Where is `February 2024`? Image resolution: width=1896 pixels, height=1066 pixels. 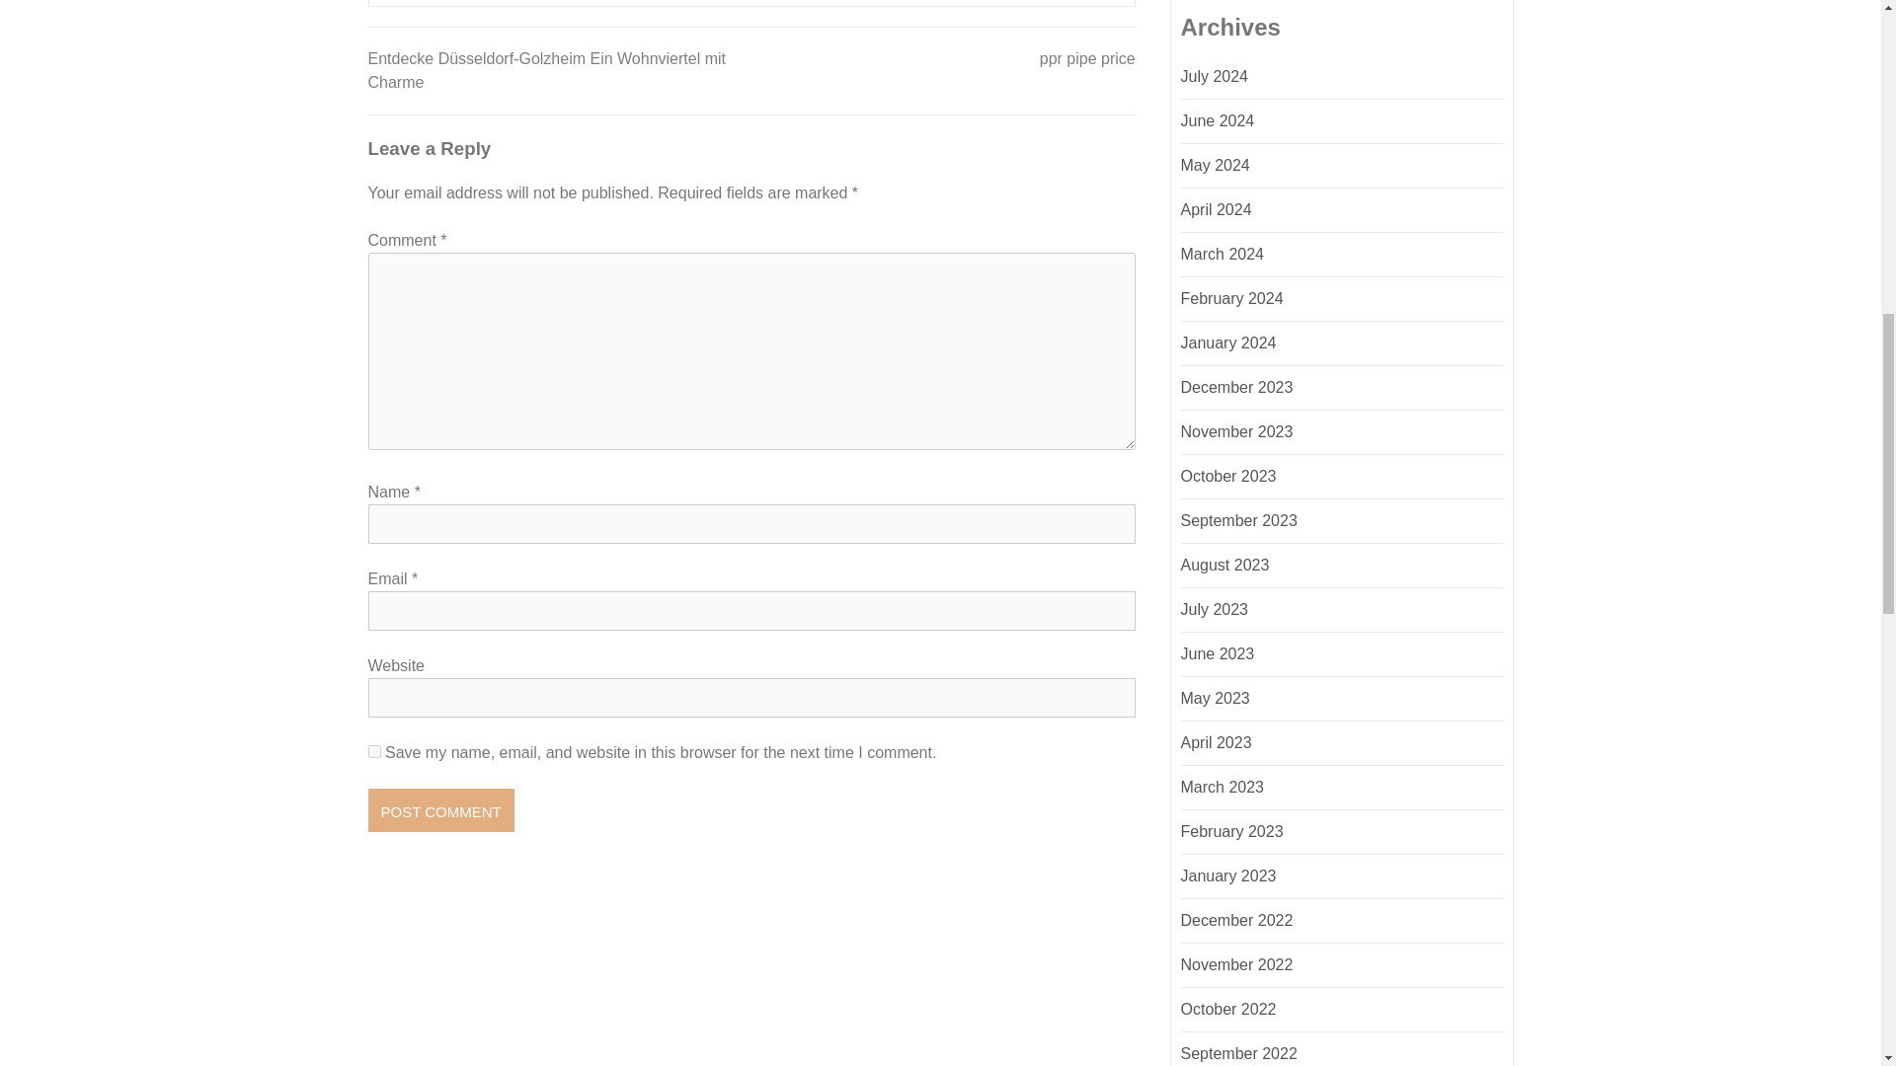
February 2024 is located at coordinates (1232, 298).